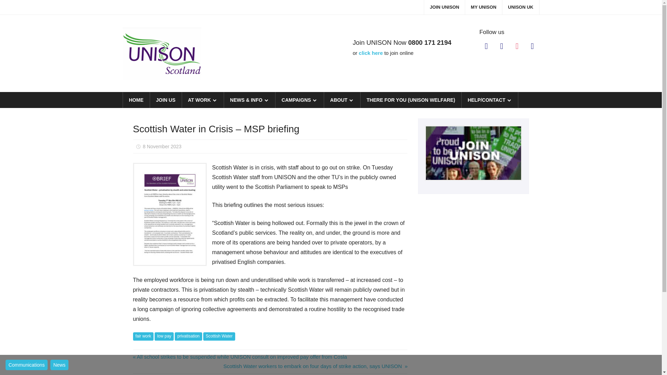  Describe the element at coordinates (532, 46) in the screenshot. I see `Default Label` at that location.